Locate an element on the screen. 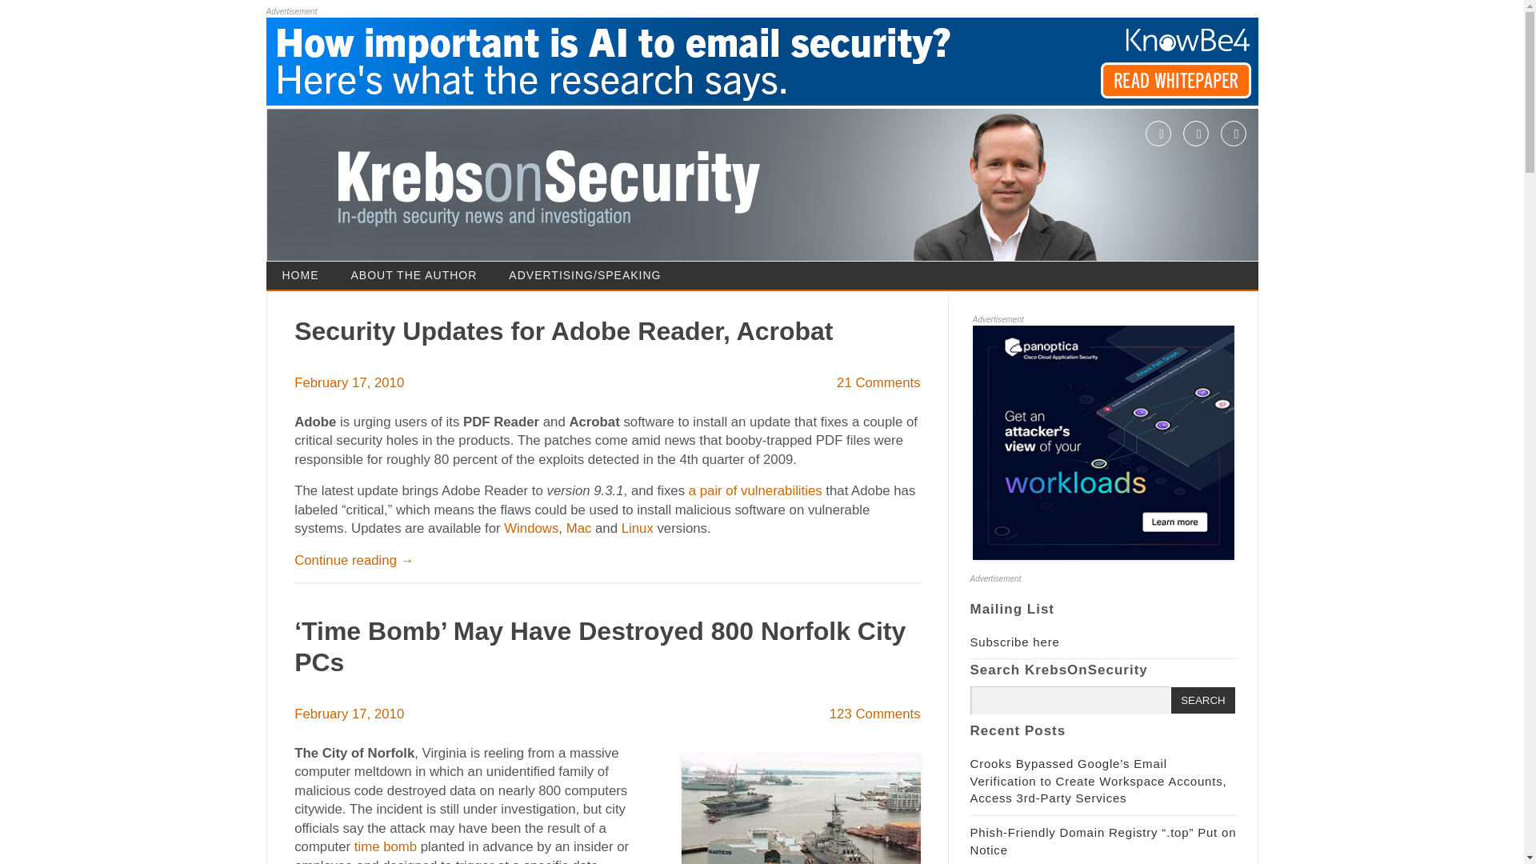 The width and height of the screenshot is (1536, 864). Skip to content is located at coordinates (806, 267).